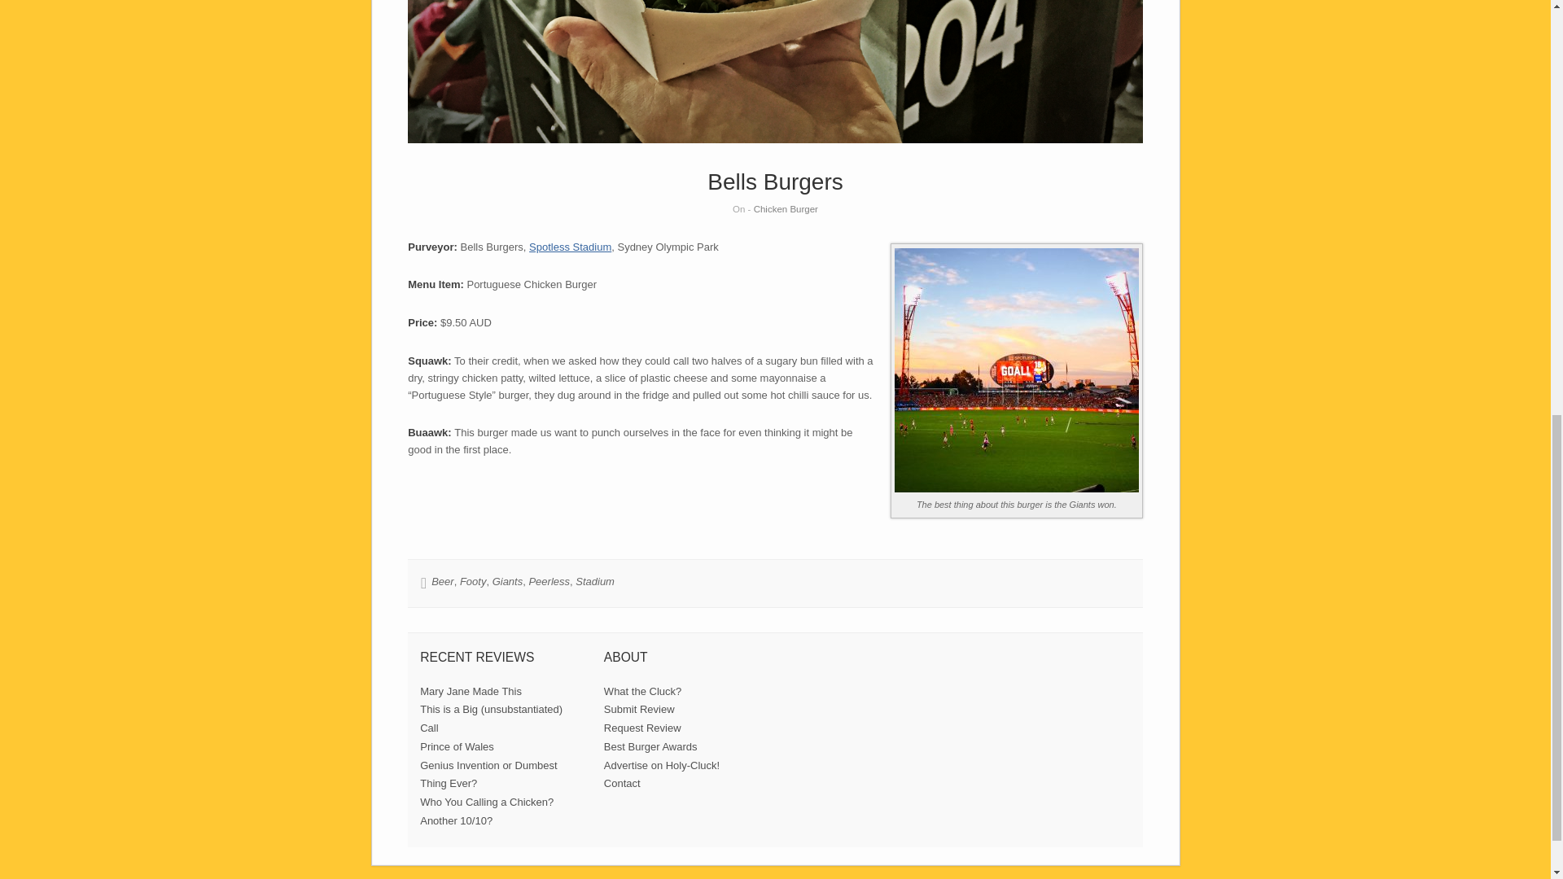  I want to click on Best Burger Awards, so click(650, 746).